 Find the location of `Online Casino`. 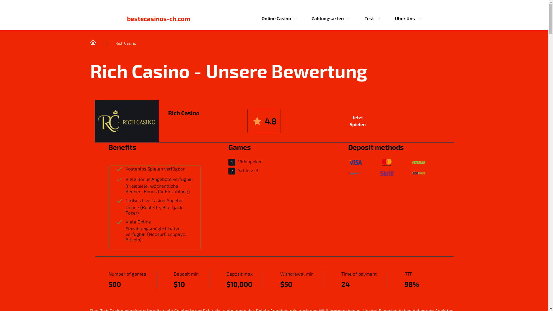

Online Casino is located at coordinates (276, 18).